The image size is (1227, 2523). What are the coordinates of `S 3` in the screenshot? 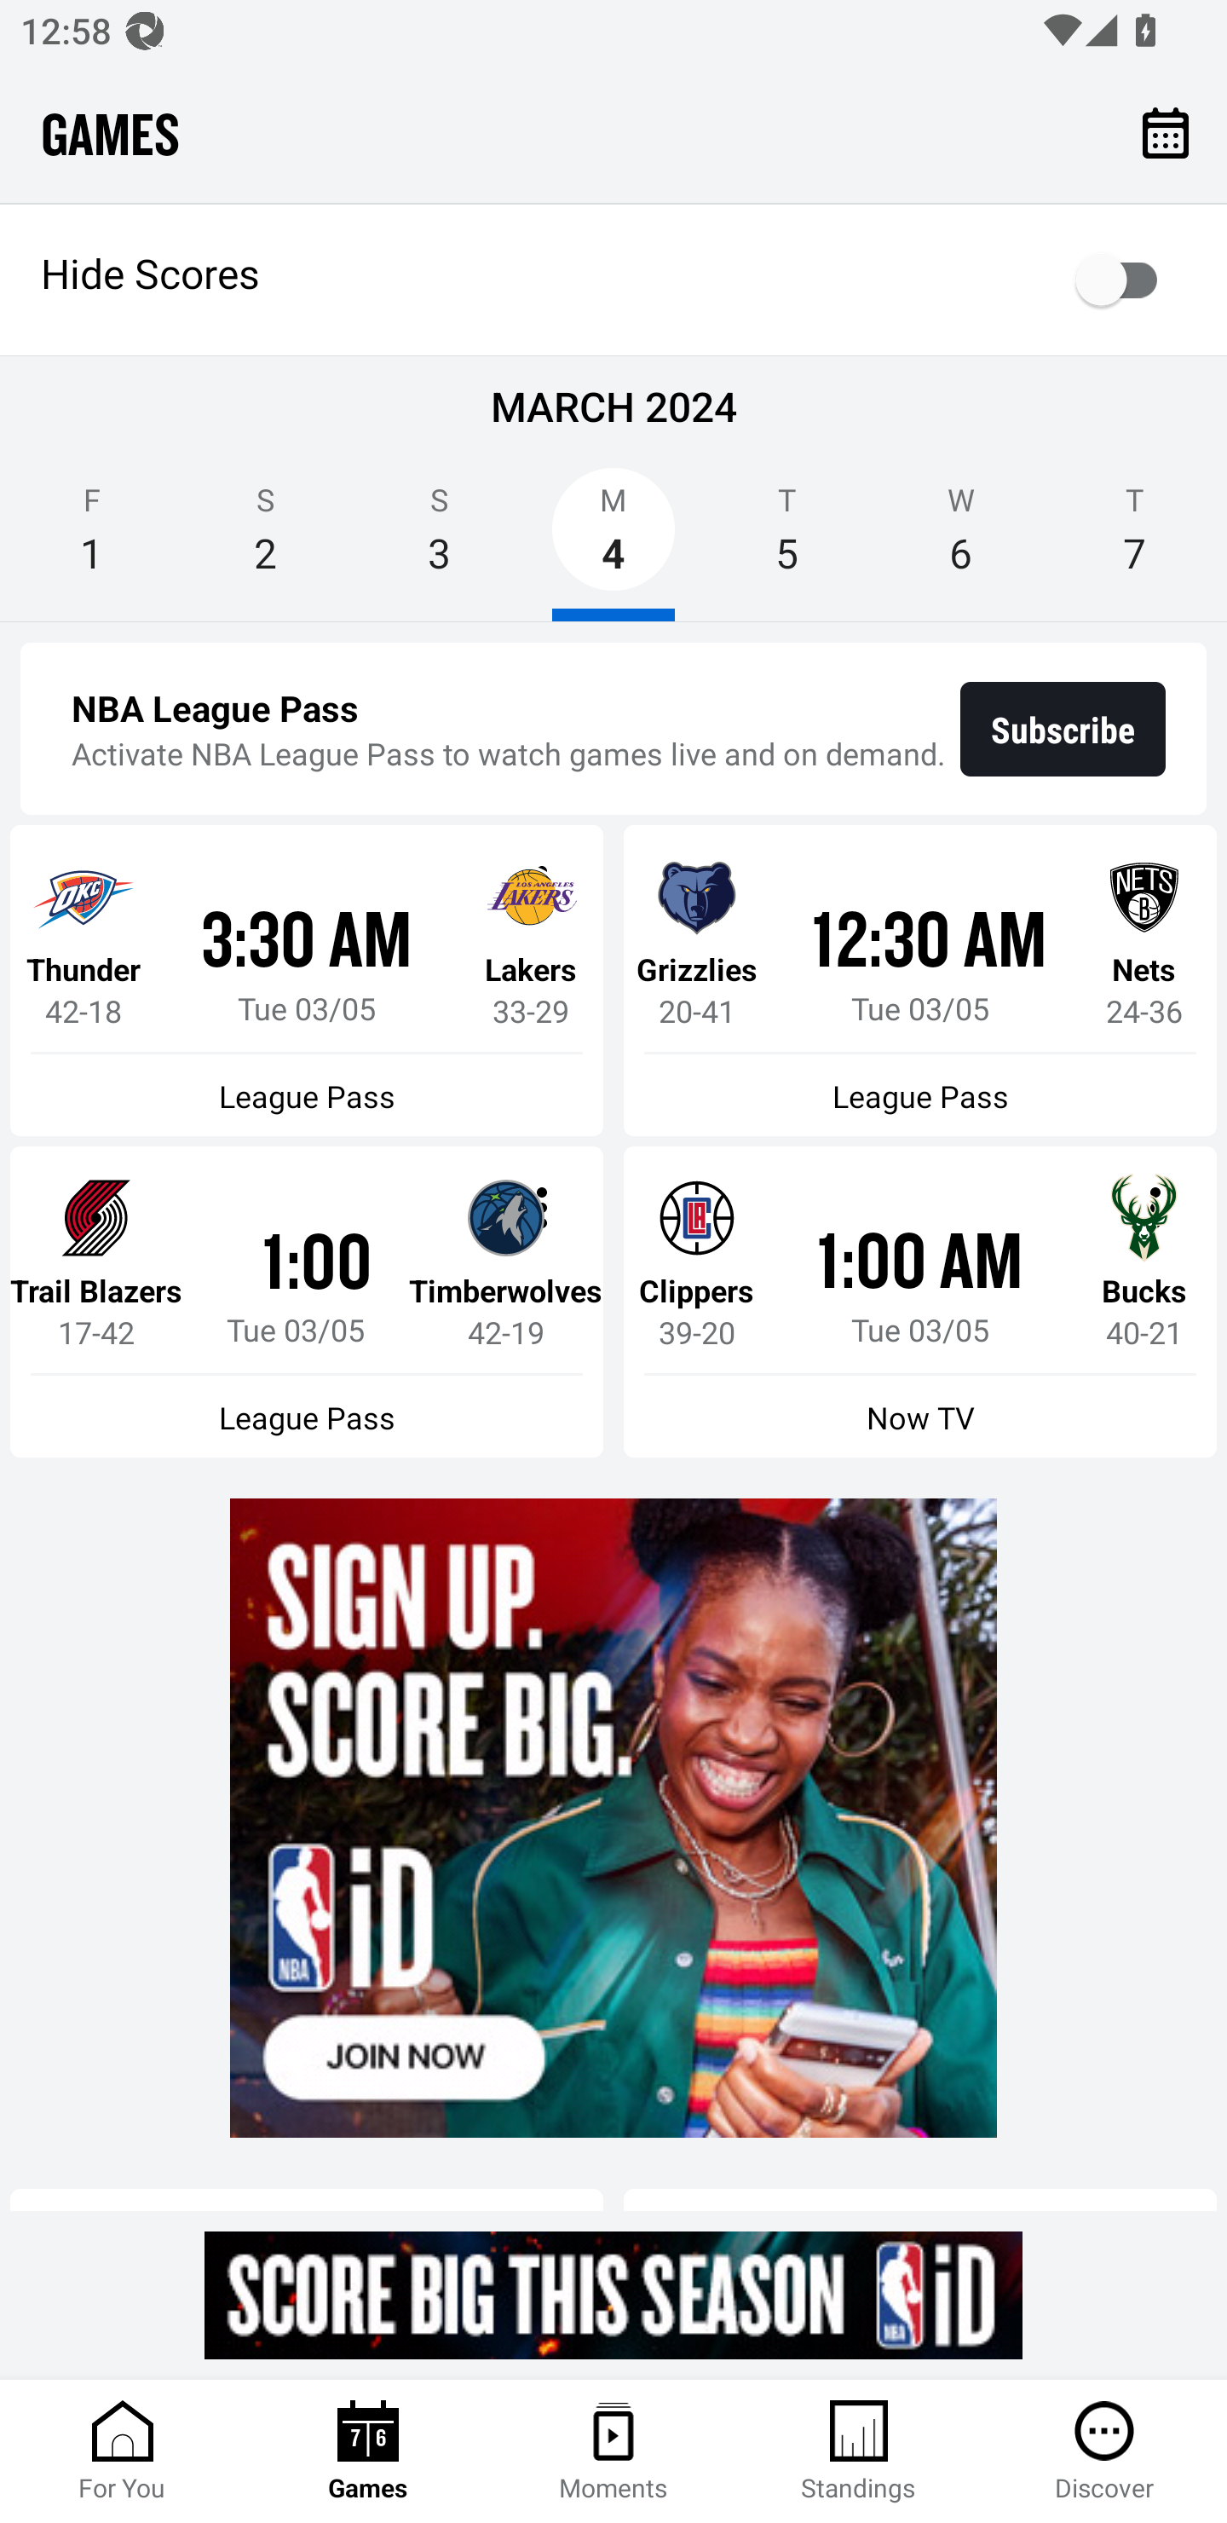 It's located at (439, 539).